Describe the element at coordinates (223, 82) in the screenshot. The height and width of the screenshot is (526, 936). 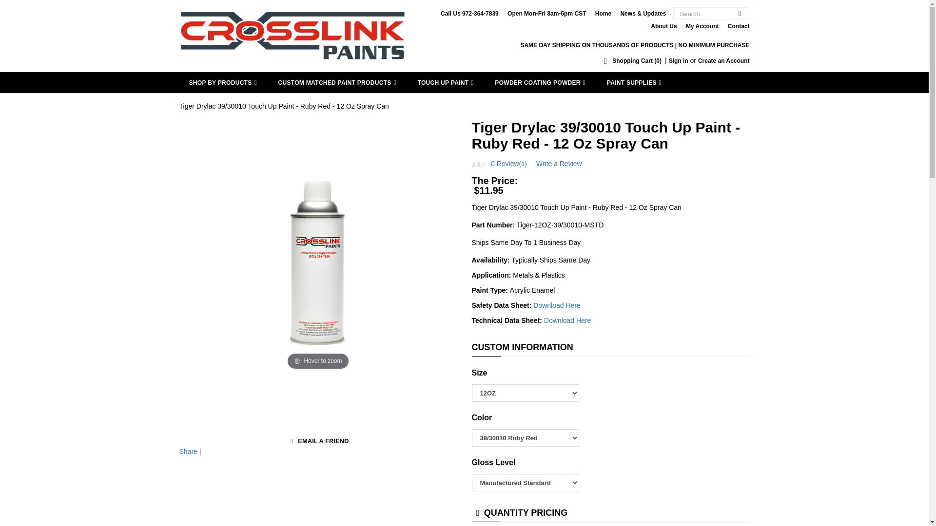
I see `SHOP BY PRODUCTS` at that location.